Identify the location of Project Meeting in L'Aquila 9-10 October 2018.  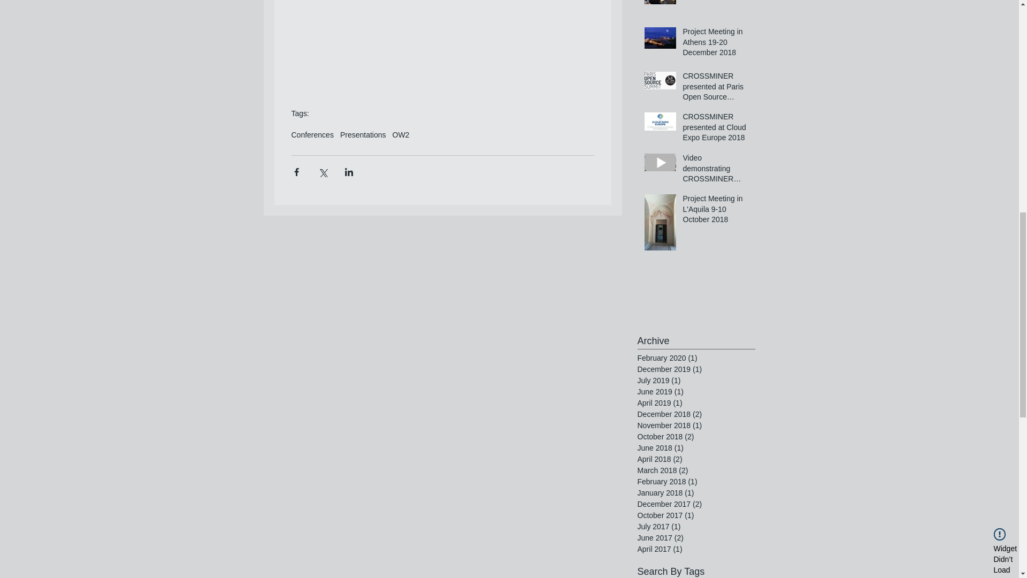
(716, 211).